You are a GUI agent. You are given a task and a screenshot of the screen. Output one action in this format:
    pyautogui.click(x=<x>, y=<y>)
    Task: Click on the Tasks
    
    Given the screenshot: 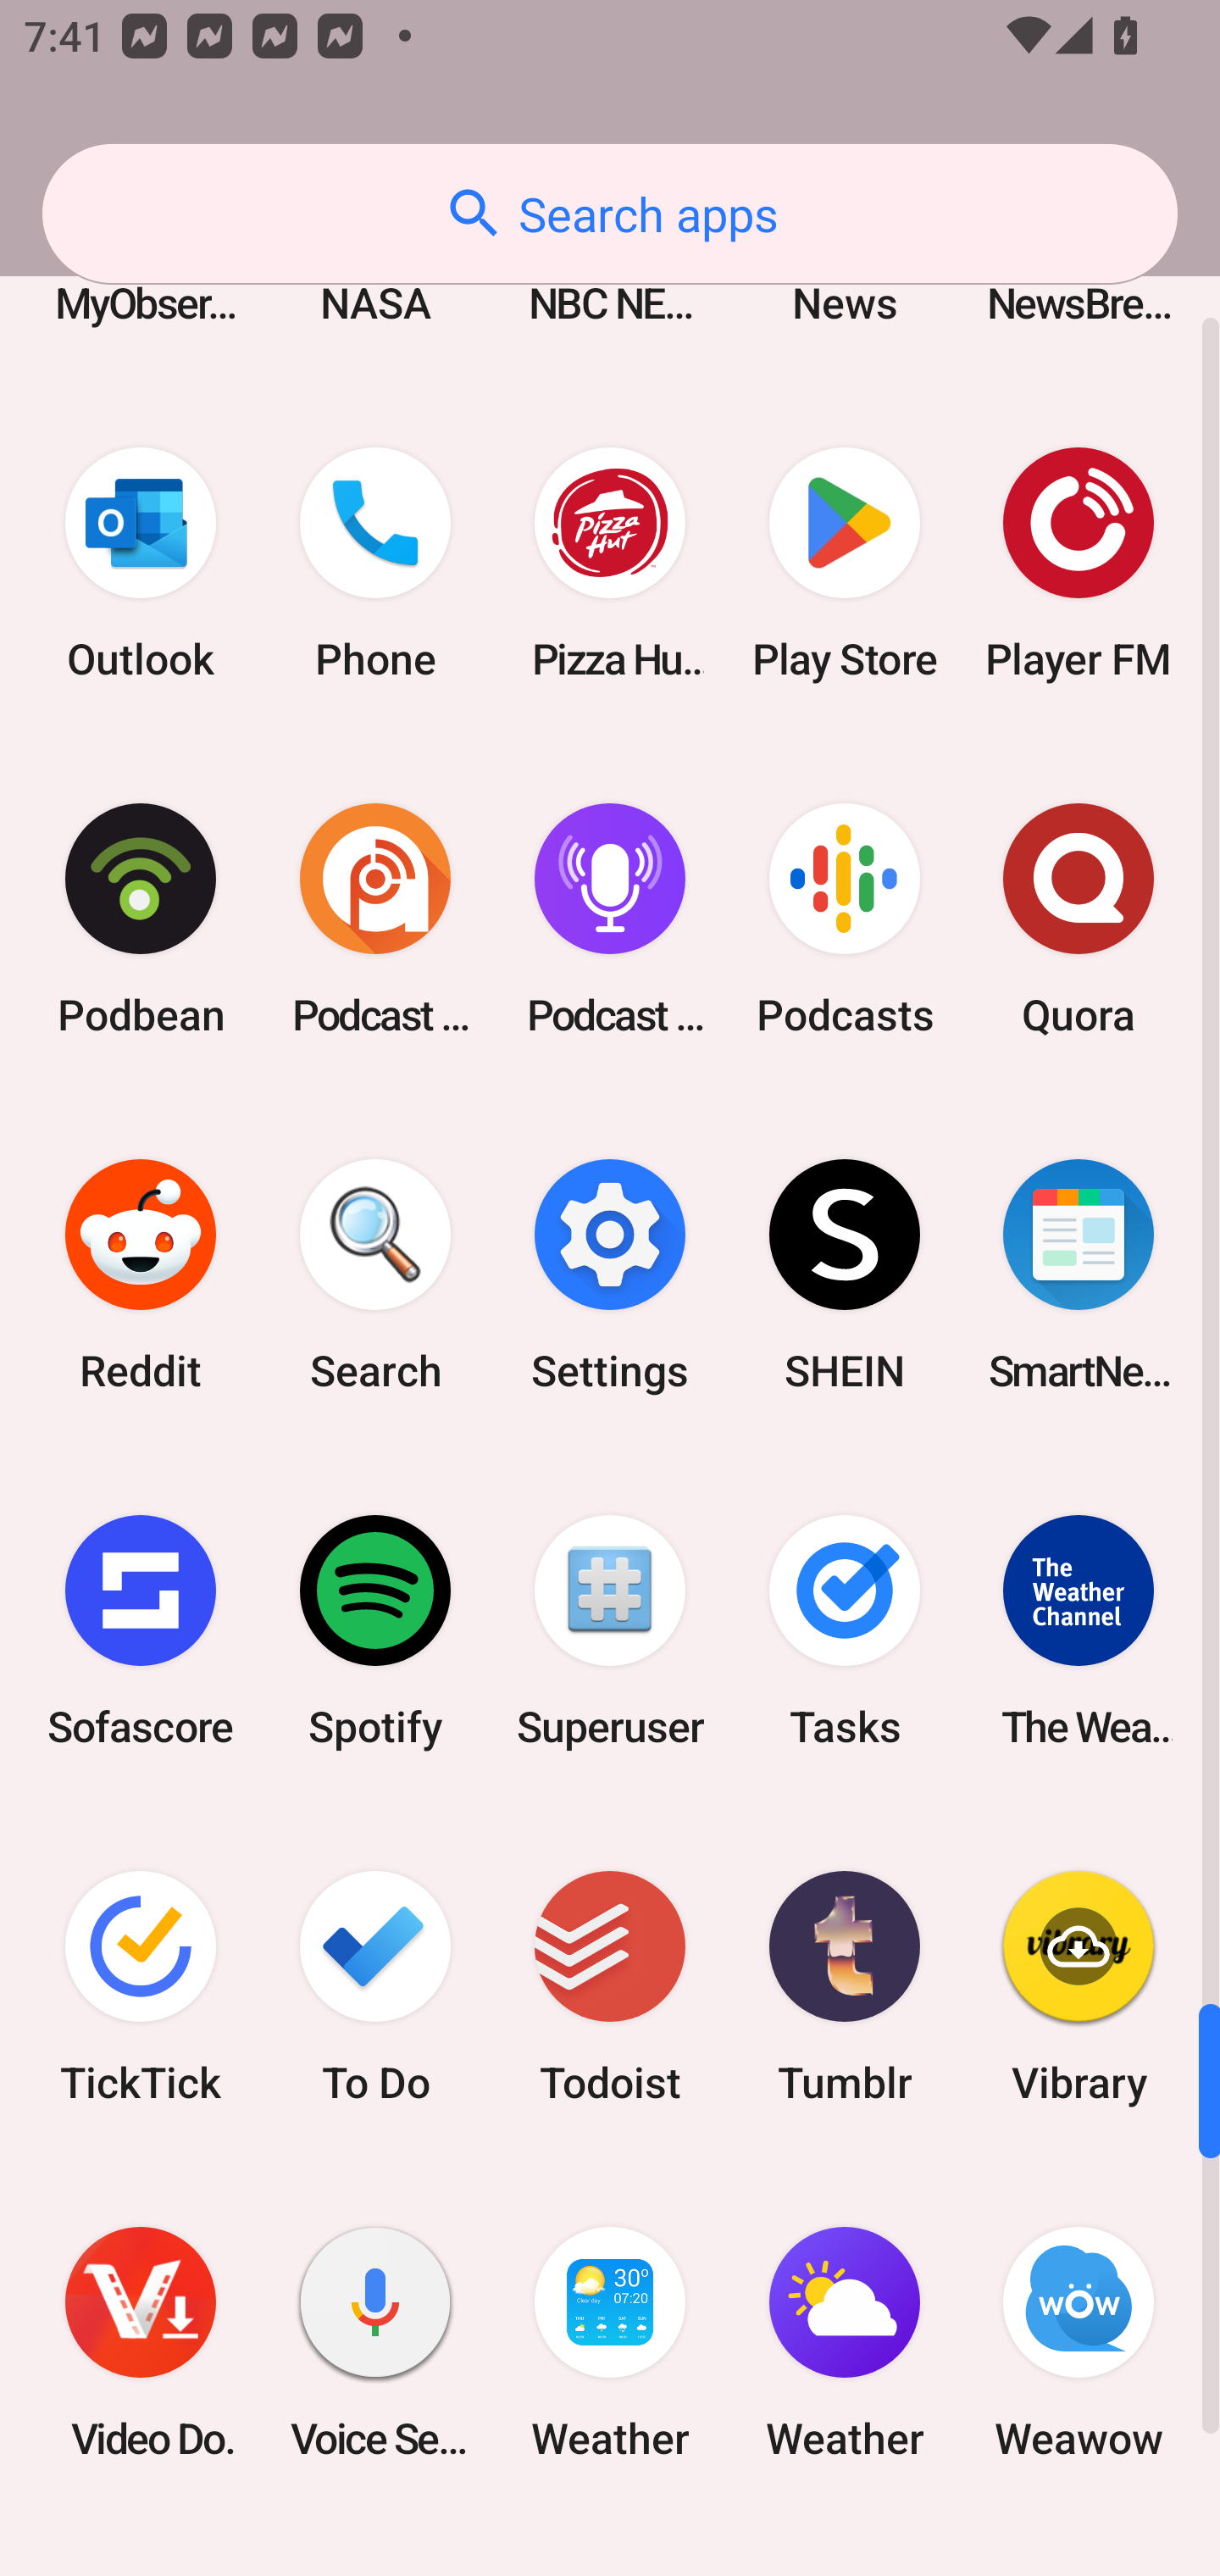 What is the action you would take?
    pyautogui.click(x=844, y=1630)
    